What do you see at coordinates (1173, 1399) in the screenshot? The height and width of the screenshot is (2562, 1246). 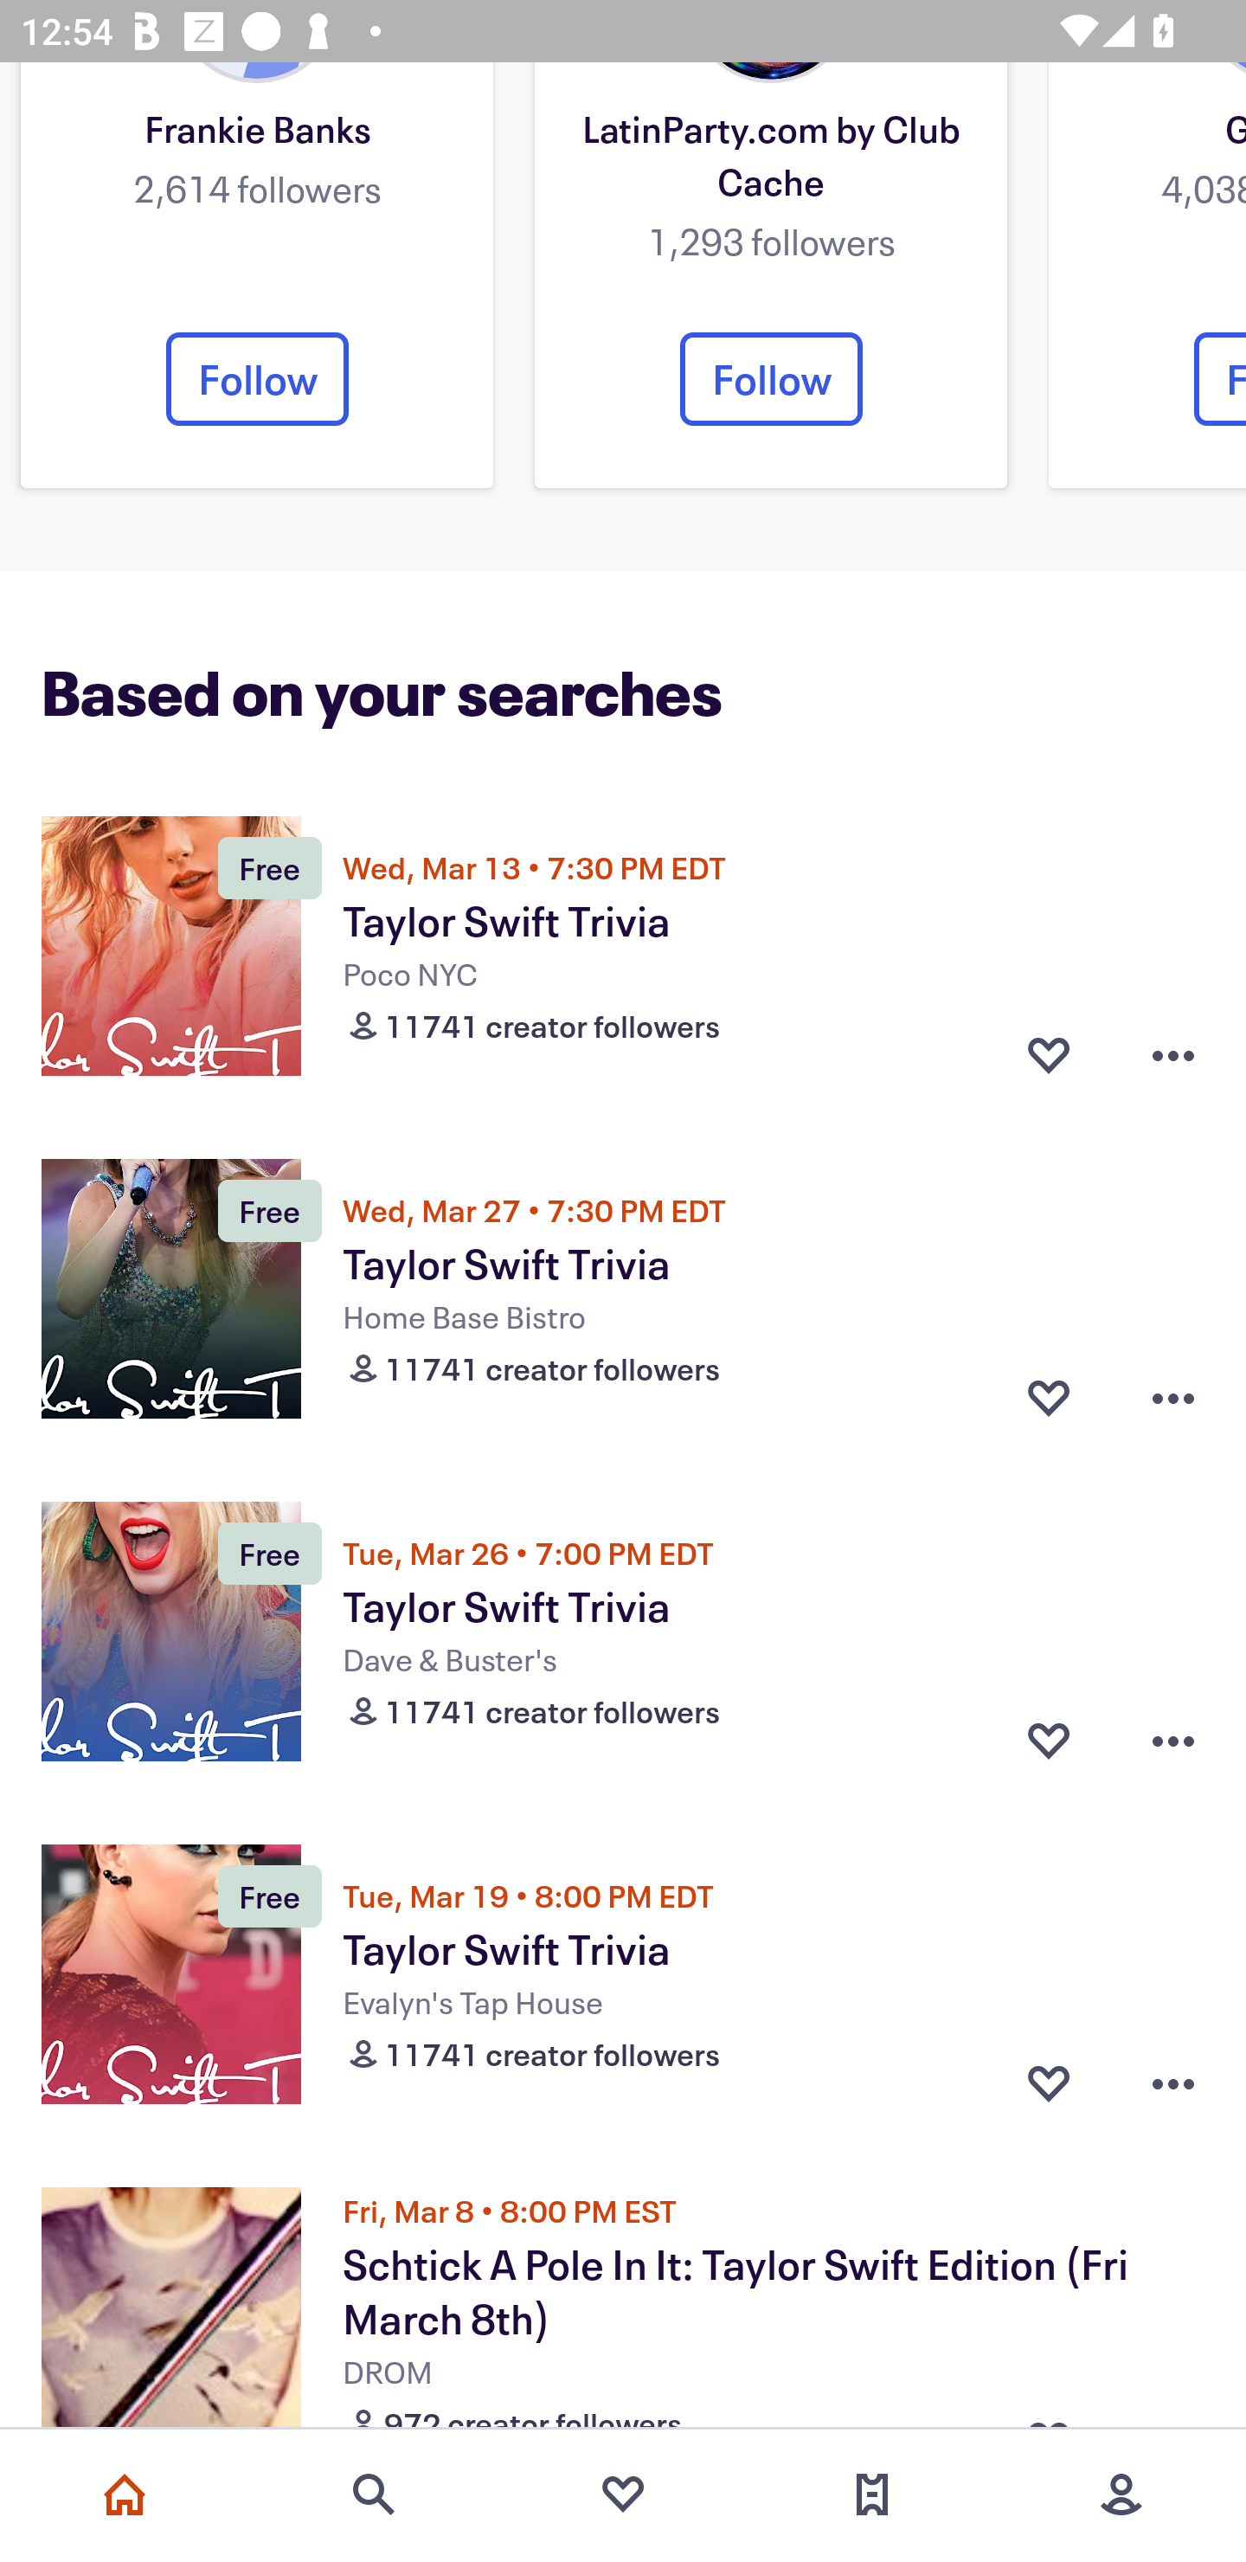 I see `Overflow menu button` at bounding box center [1173, 1399].